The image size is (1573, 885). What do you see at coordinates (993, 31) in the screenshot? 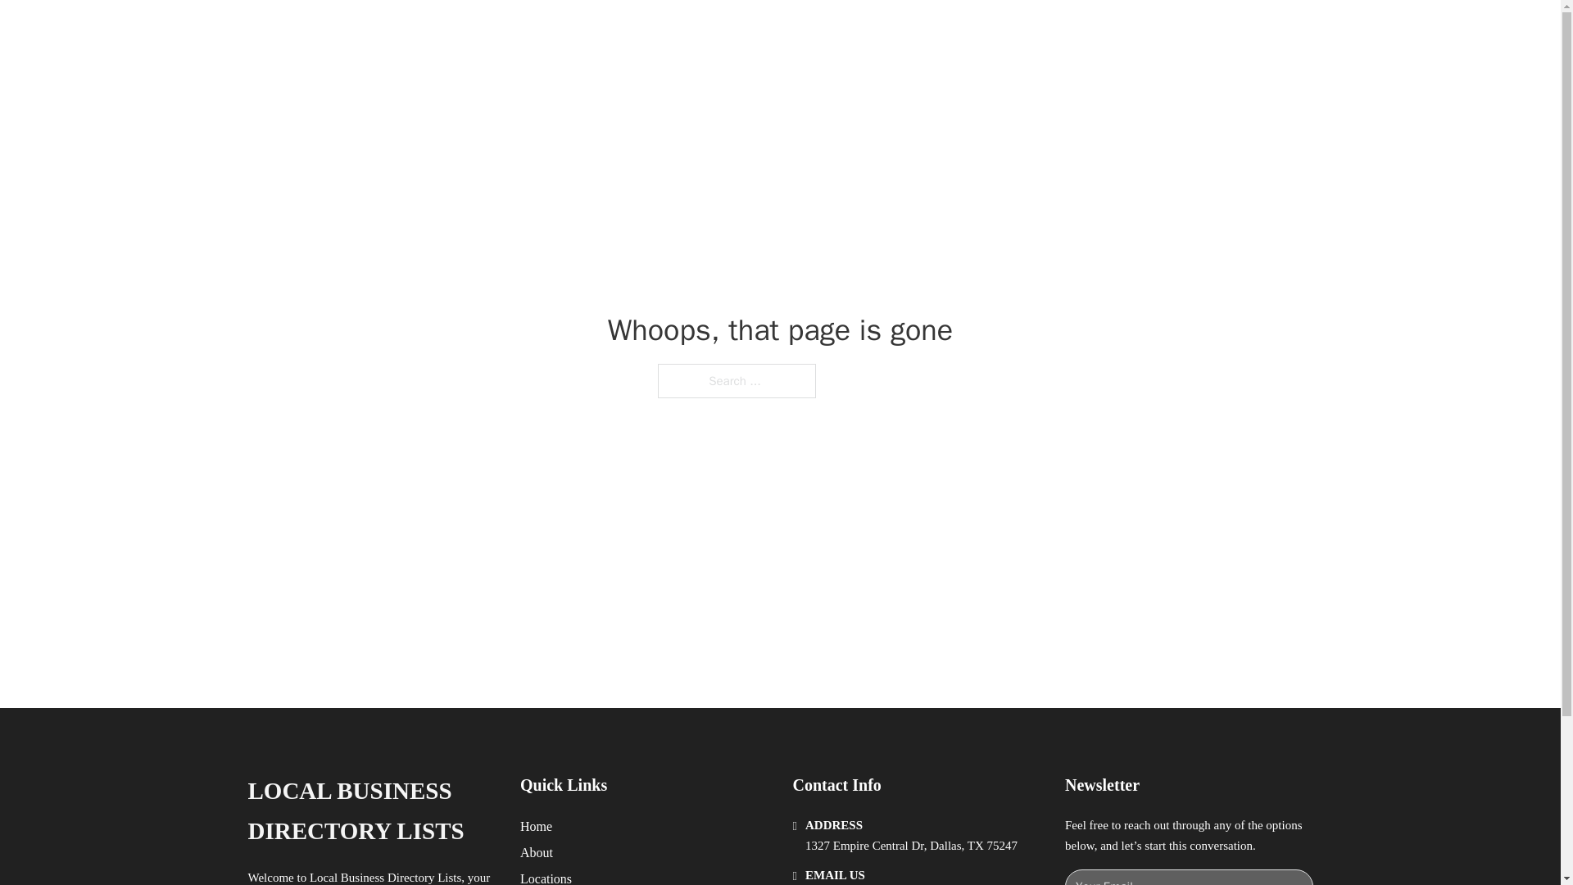
I see `HOME` at bounding box center [993, 31].